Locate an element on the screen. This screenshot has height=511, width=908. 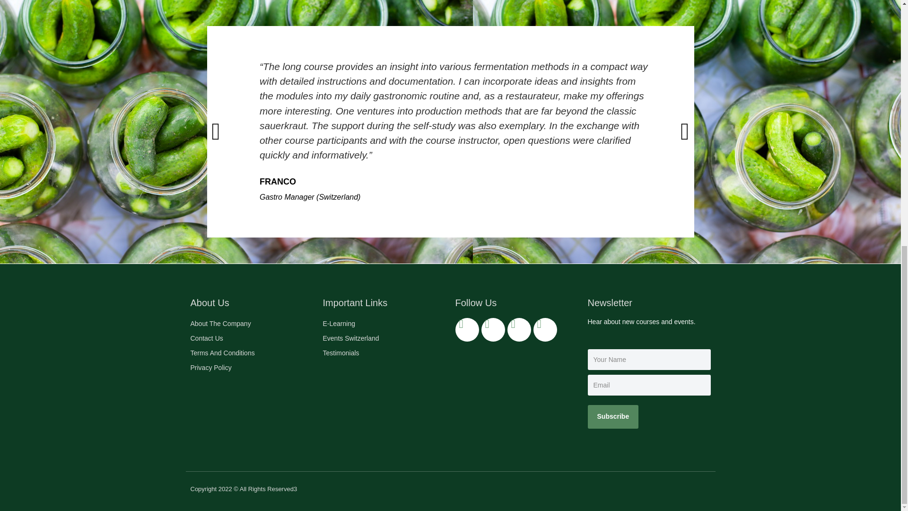
Events Switzerland is located at coordinates (384, 339).